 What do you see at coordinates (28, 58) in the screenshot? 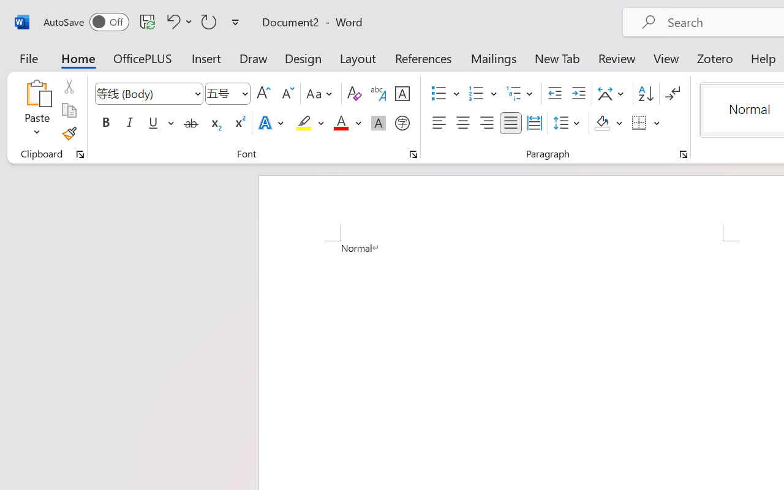
I see `File Tab` at bounding box center [28, 58].